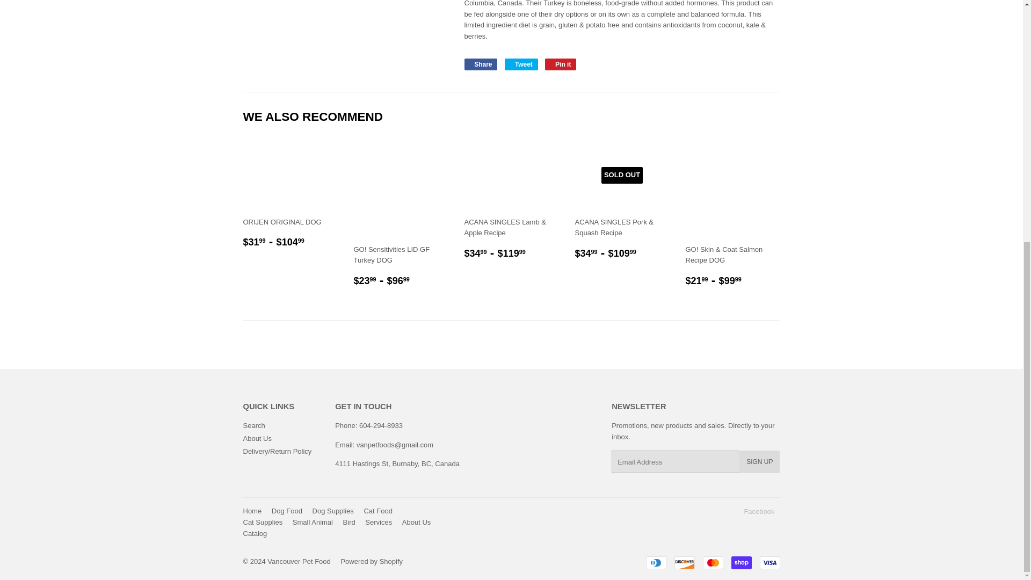 Image resolution: width=1031 pixels, height=580 pixels. What do you see at coordinates (480, 64) in the screenshot?
I see `Share on Facebook` at bounding box center [480, 64].